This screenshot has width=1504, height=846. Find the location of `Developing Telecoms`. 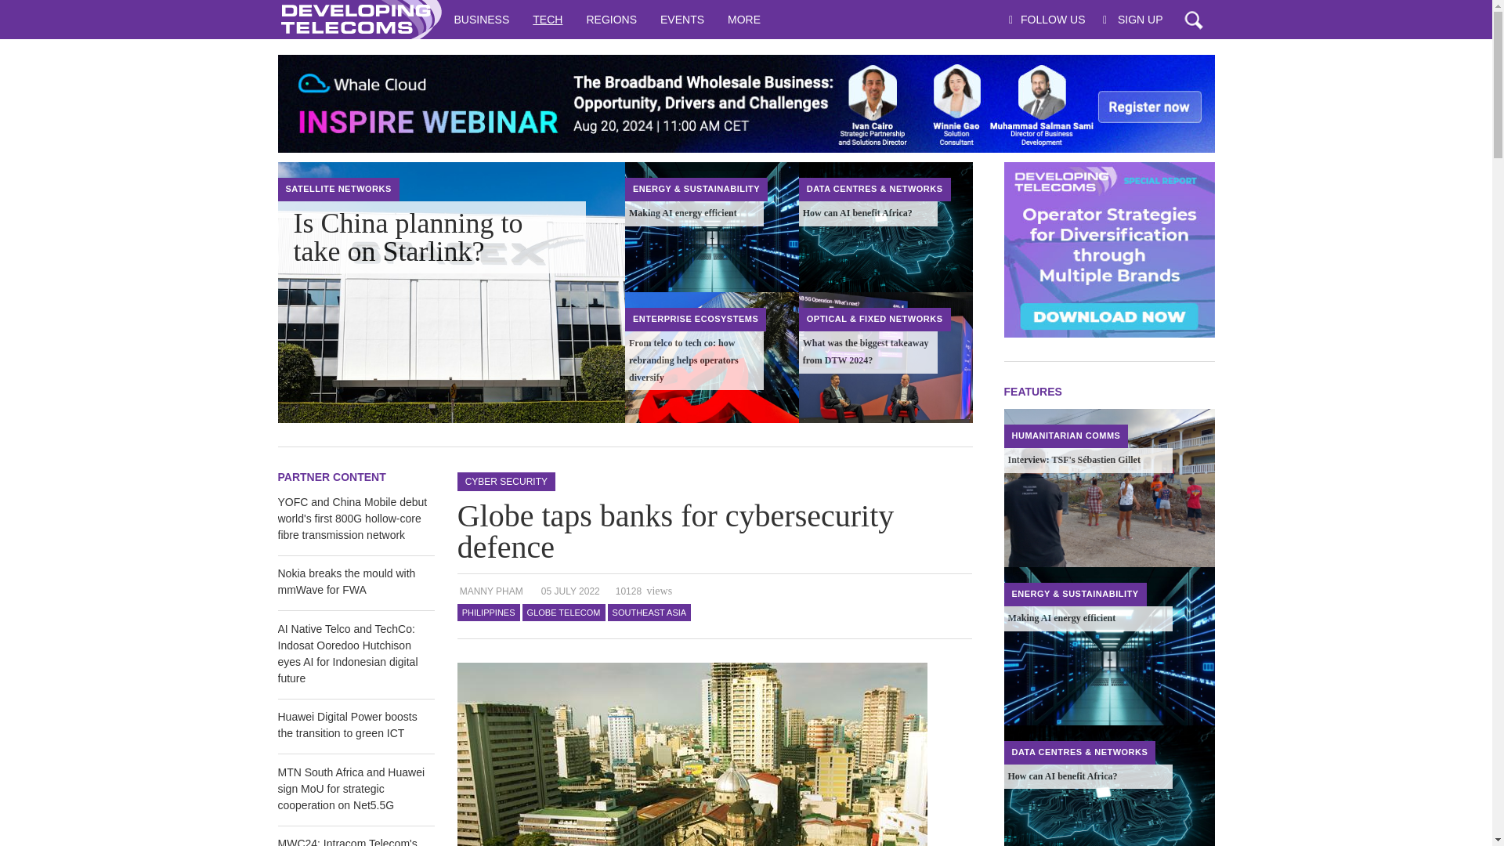

Developing Telecoms is located at coordinates (359, 19).